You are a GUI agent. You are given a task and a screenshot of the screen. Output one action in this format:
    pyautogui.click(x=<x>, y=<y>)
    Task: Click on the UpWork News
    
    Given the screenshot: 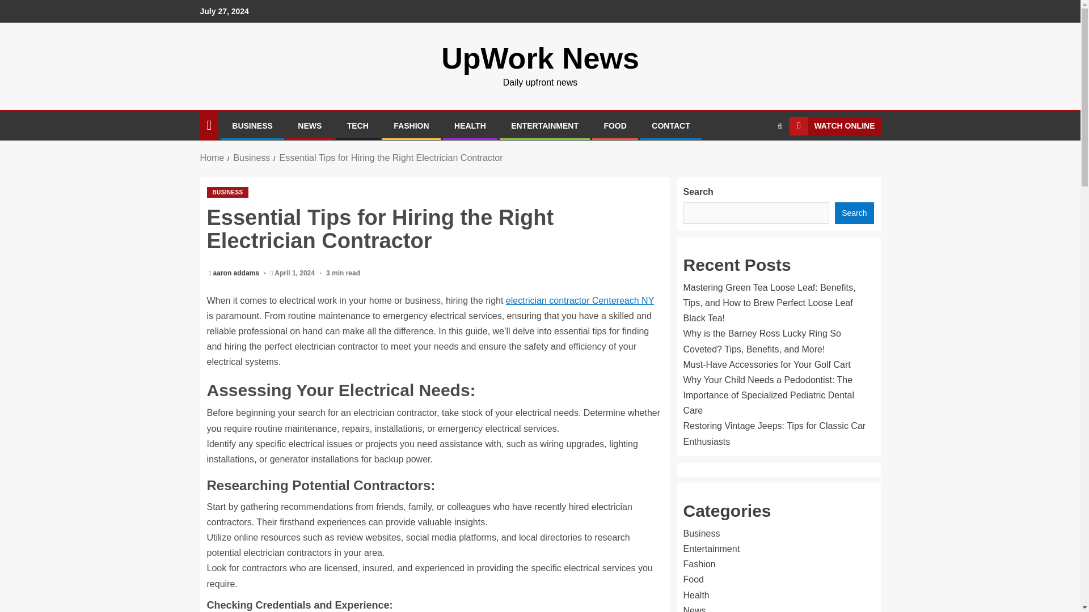 What is the action you would take?
    pyautogui.click(x=540, y=58)
    